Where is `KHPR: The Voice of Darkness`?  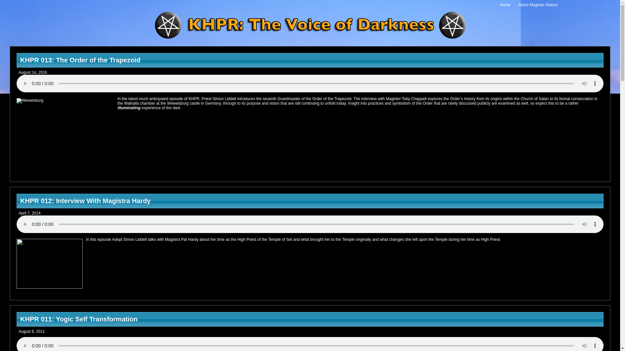
KHPR: The Voice of Darkness is located at coordinates (310, 25).